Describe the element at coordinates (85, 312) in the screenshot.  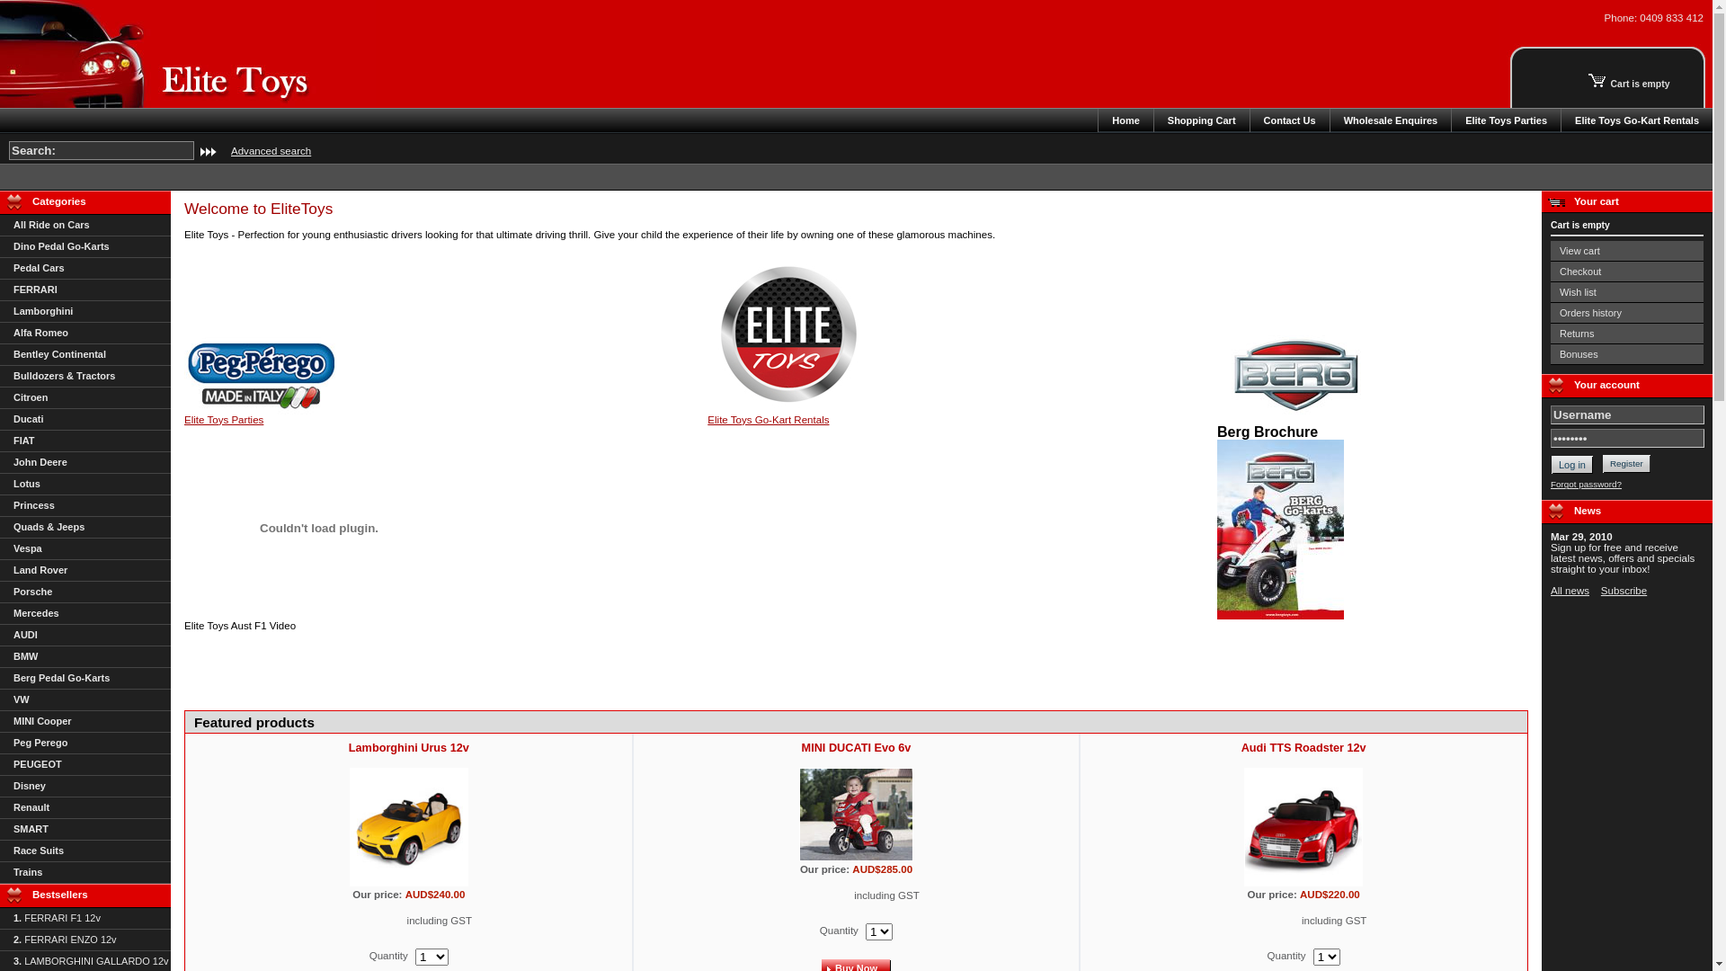
I see `Lamborghini` at that location.